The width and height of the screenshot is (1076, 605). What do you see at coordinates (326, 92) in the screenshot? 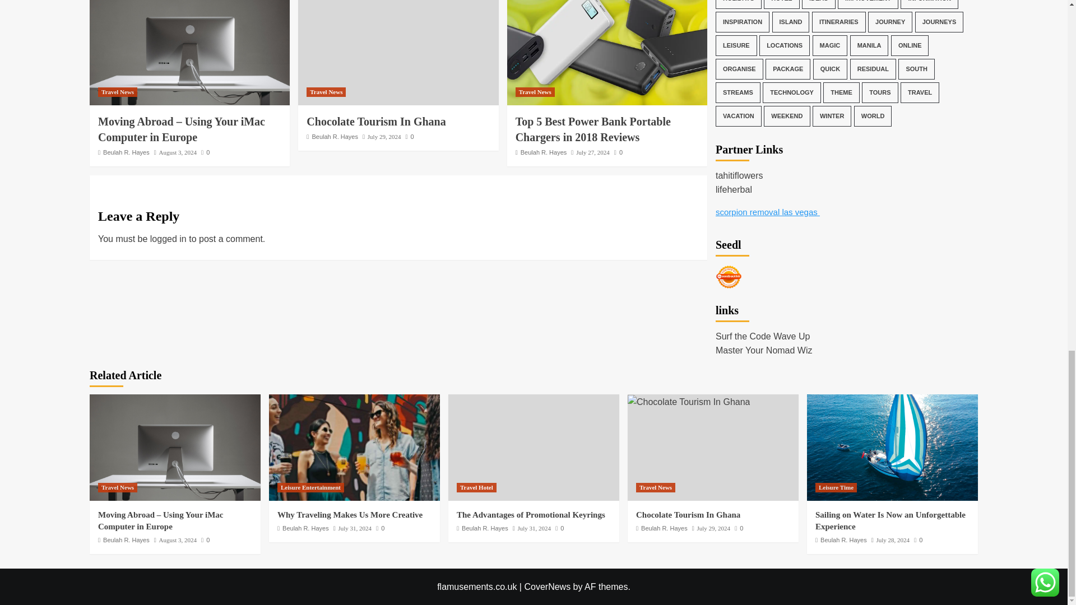
I see `Travel News` at bounding box center [326, 92].